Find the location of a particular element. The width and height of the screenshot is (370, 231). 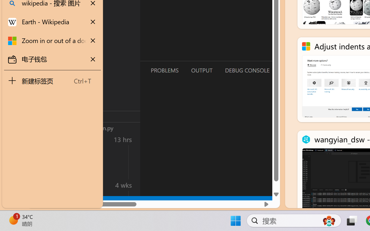

Manage is located at coordinates (39, 171).